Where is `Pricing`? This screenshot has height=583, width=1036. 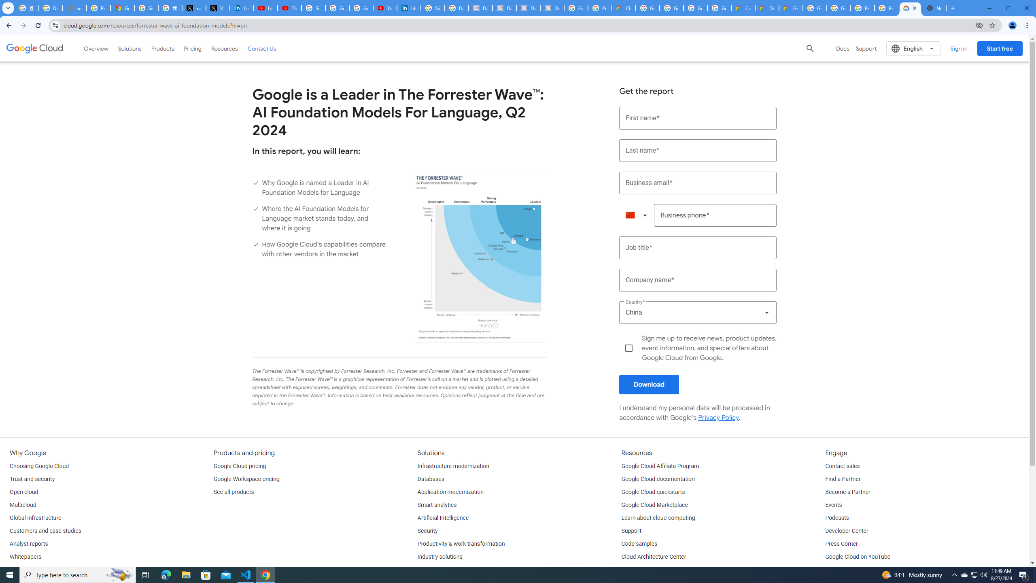
Pricing is located at coordinates (193, 48).